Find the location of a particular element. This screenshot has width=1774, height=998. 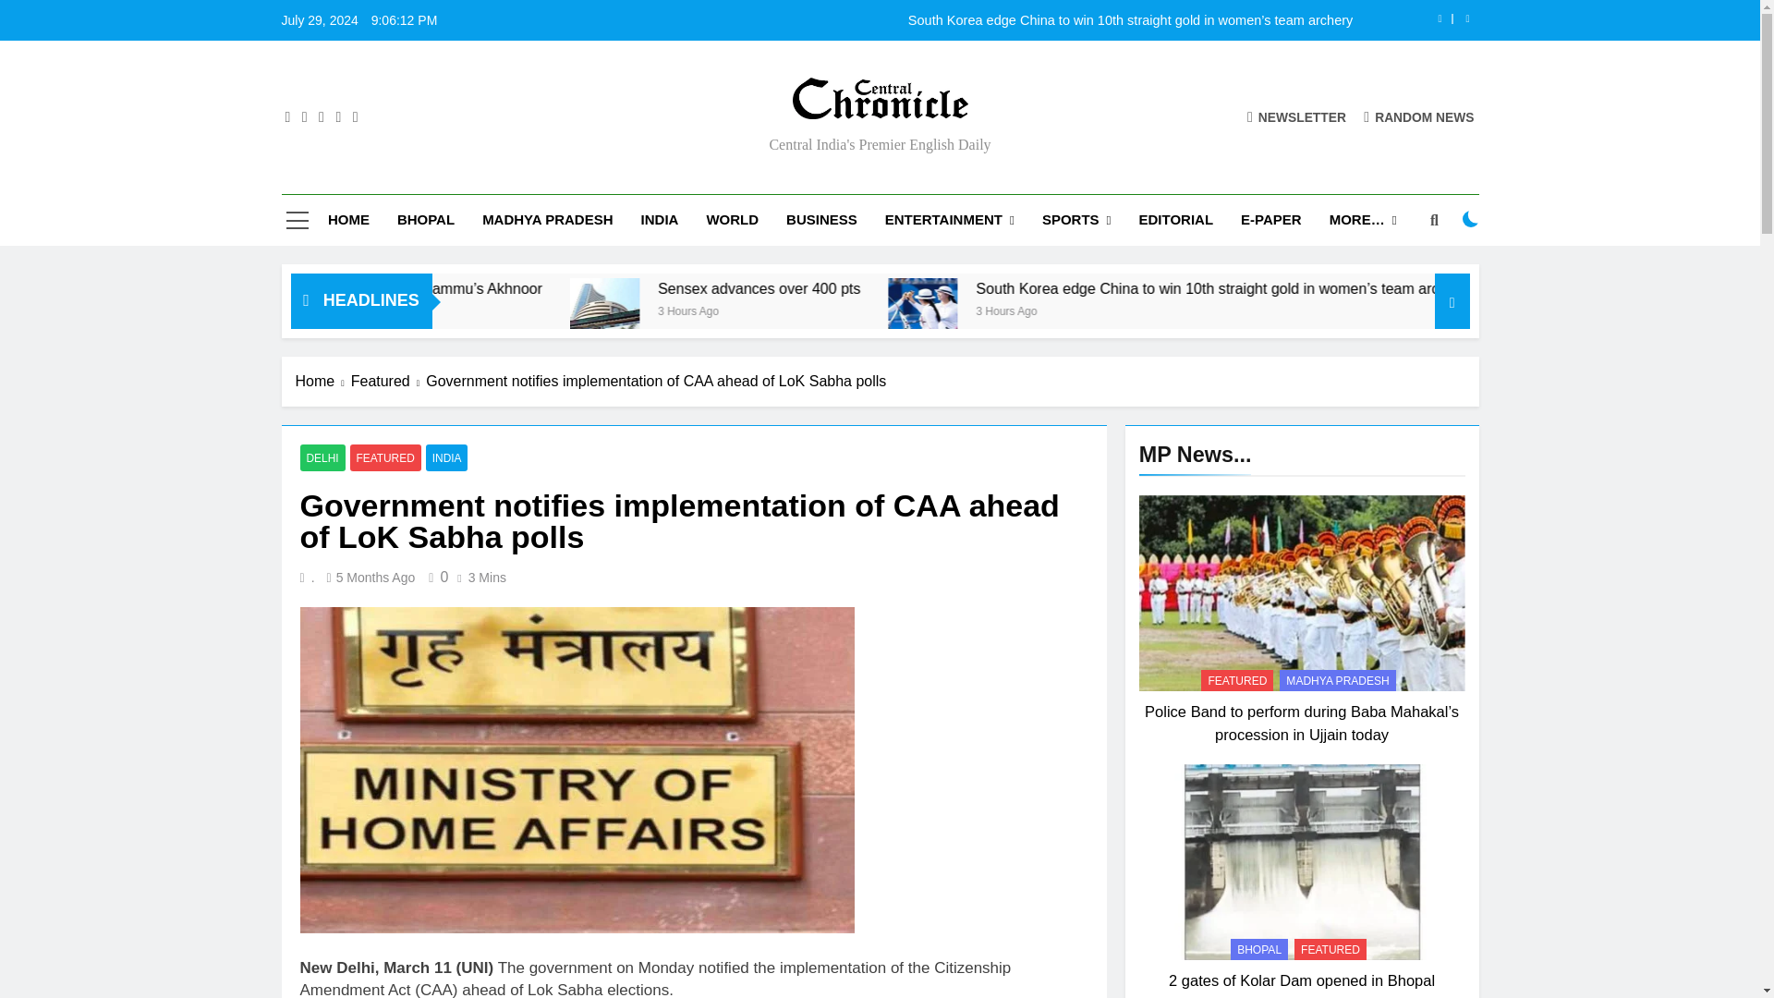

Sensex advances over 400 pts is located at coordinates (795, 312).